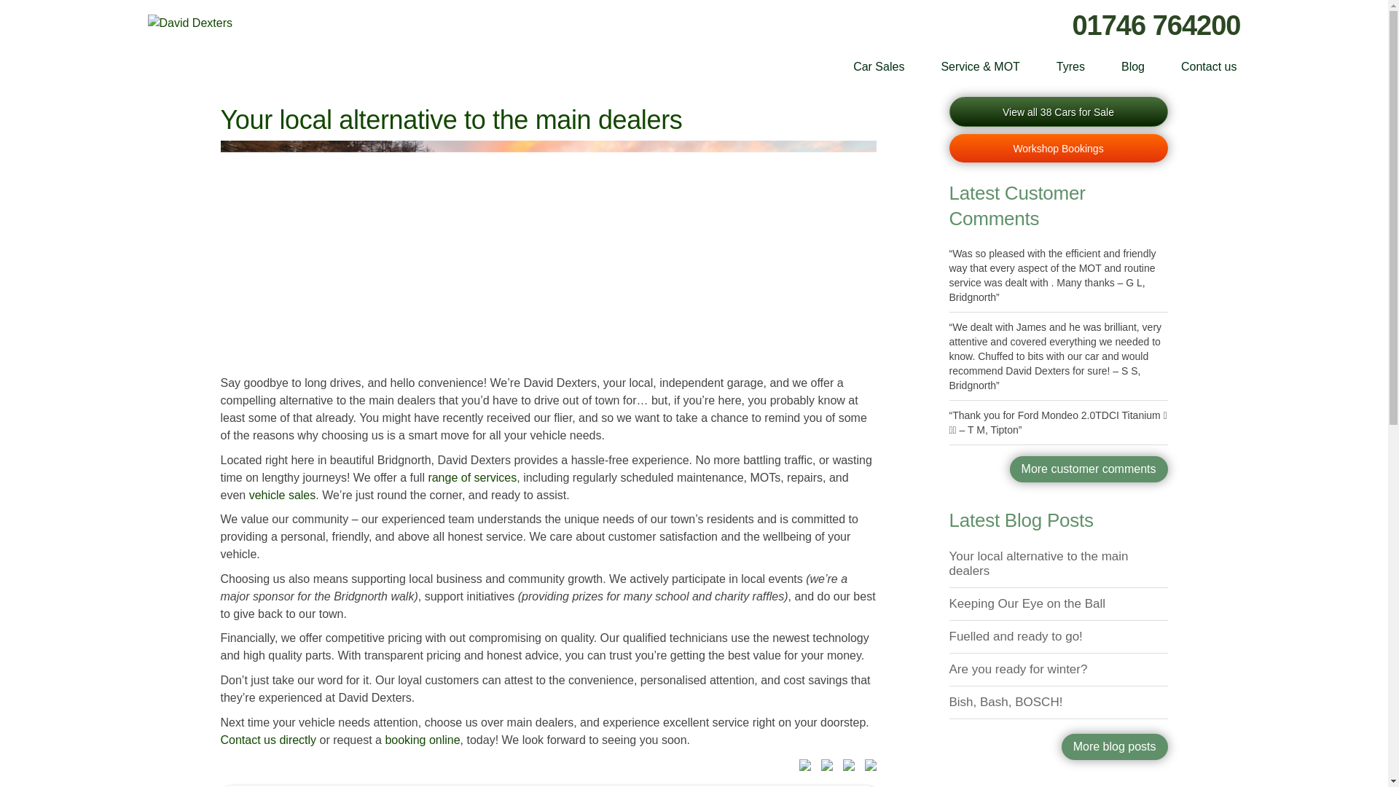 The height and width of the screenshot is (787, 1399). Describe the element at coordinates (1208, 67) in the screenshot. I see `Contact us` at that location.